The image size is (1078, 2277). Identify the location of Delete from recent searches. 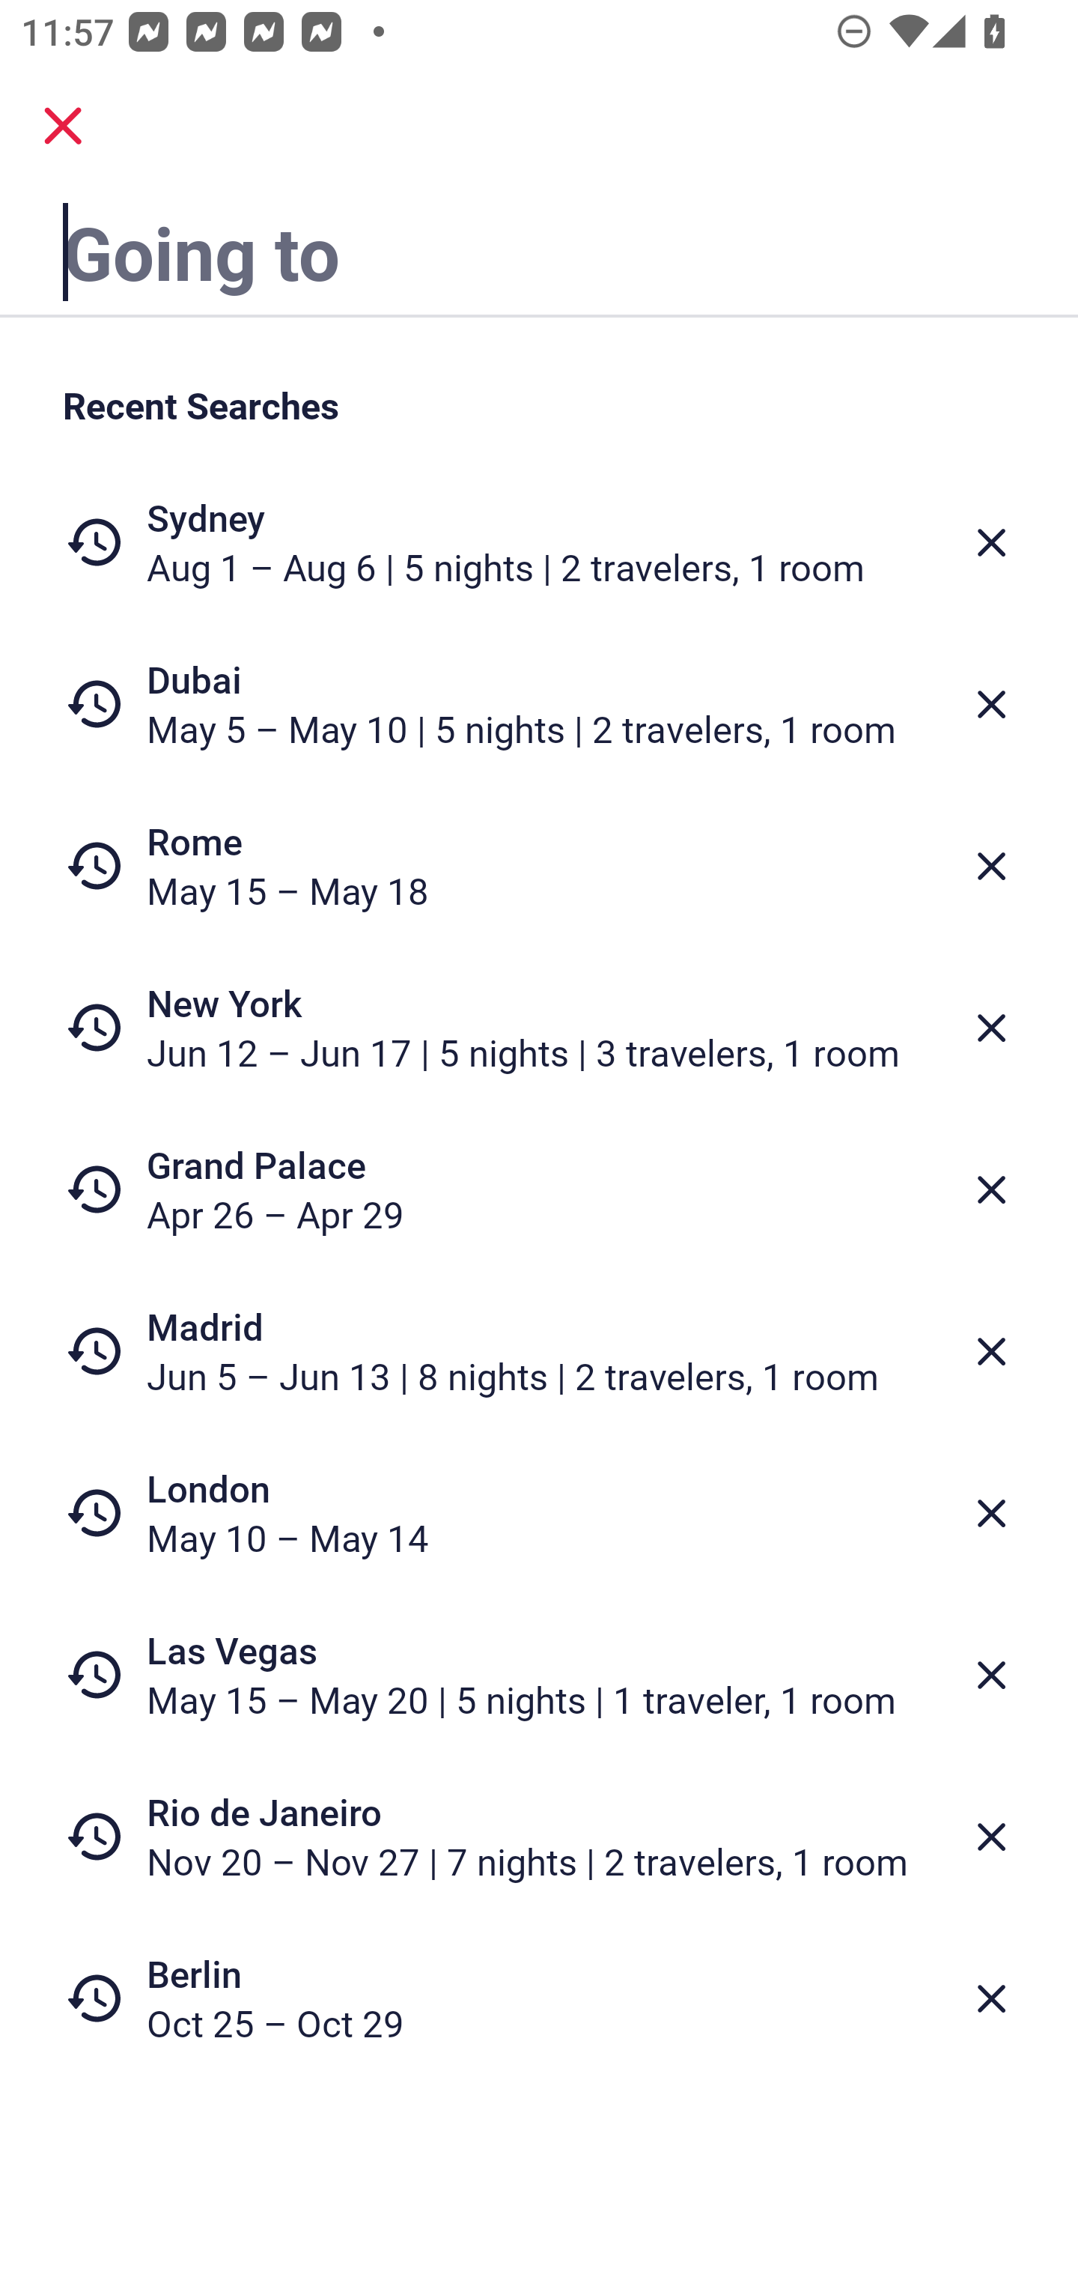
(991, 1999).